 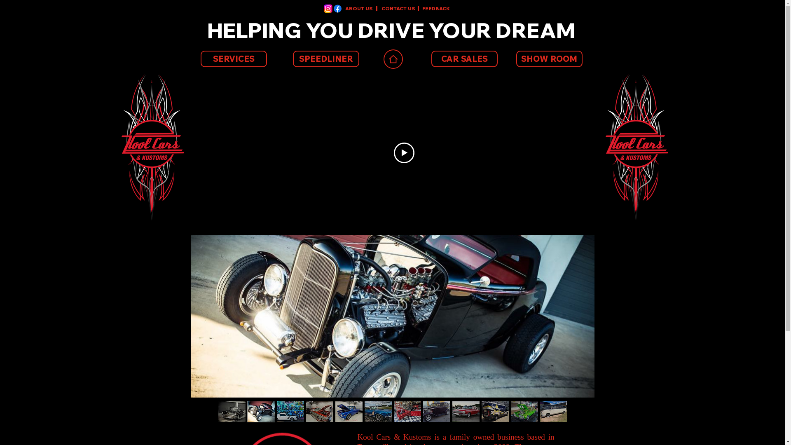 What do you see at coordinates (328, 9) in the screenshot?
I see `Instagram-Logo.png` at bounding box center [328, 9].